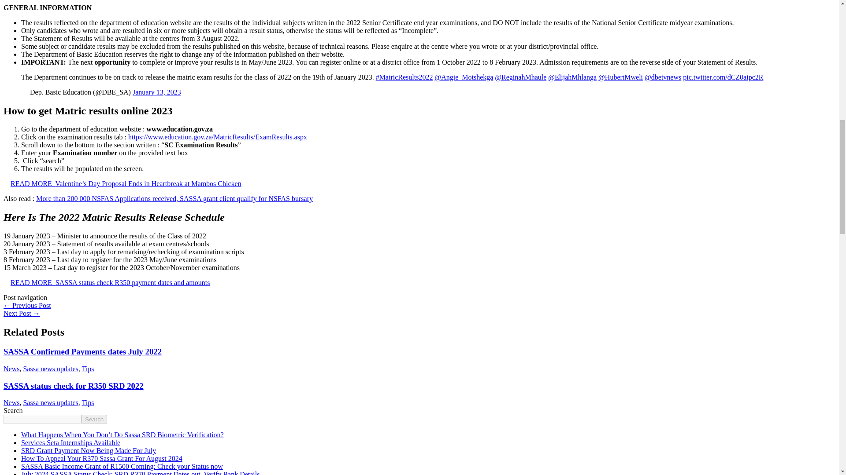 This screenshot has width=846, height=475. I want to click on News, so click(11, 403).